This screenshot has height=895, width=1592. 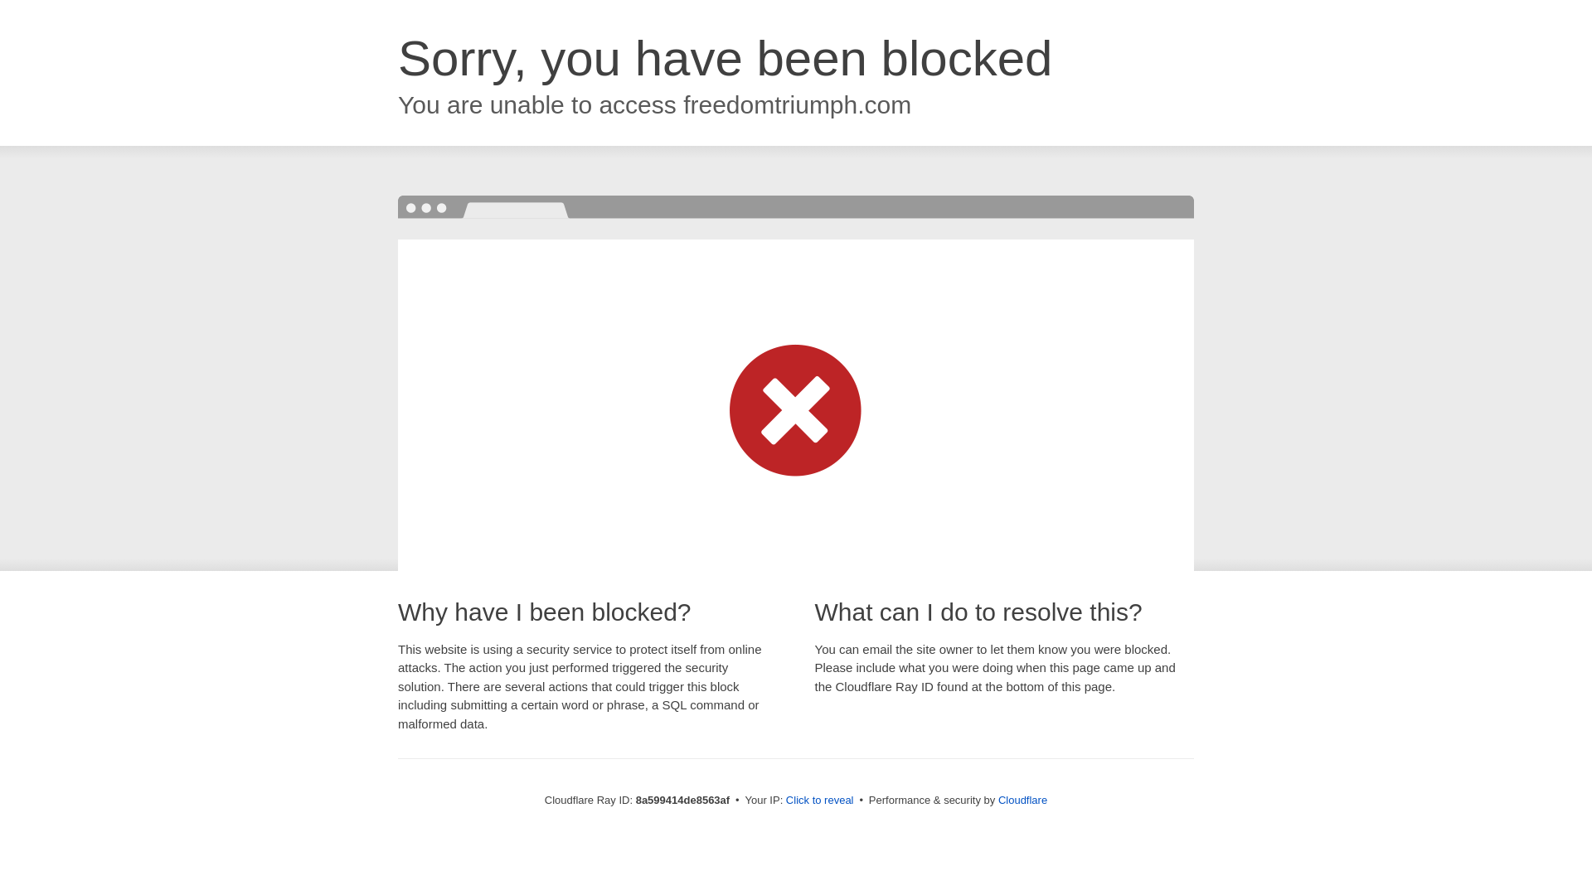 What do you see at coordinates (1022, 800) in the screenshot?
I see `Cloudflare` at bounding box center [1022, 800].